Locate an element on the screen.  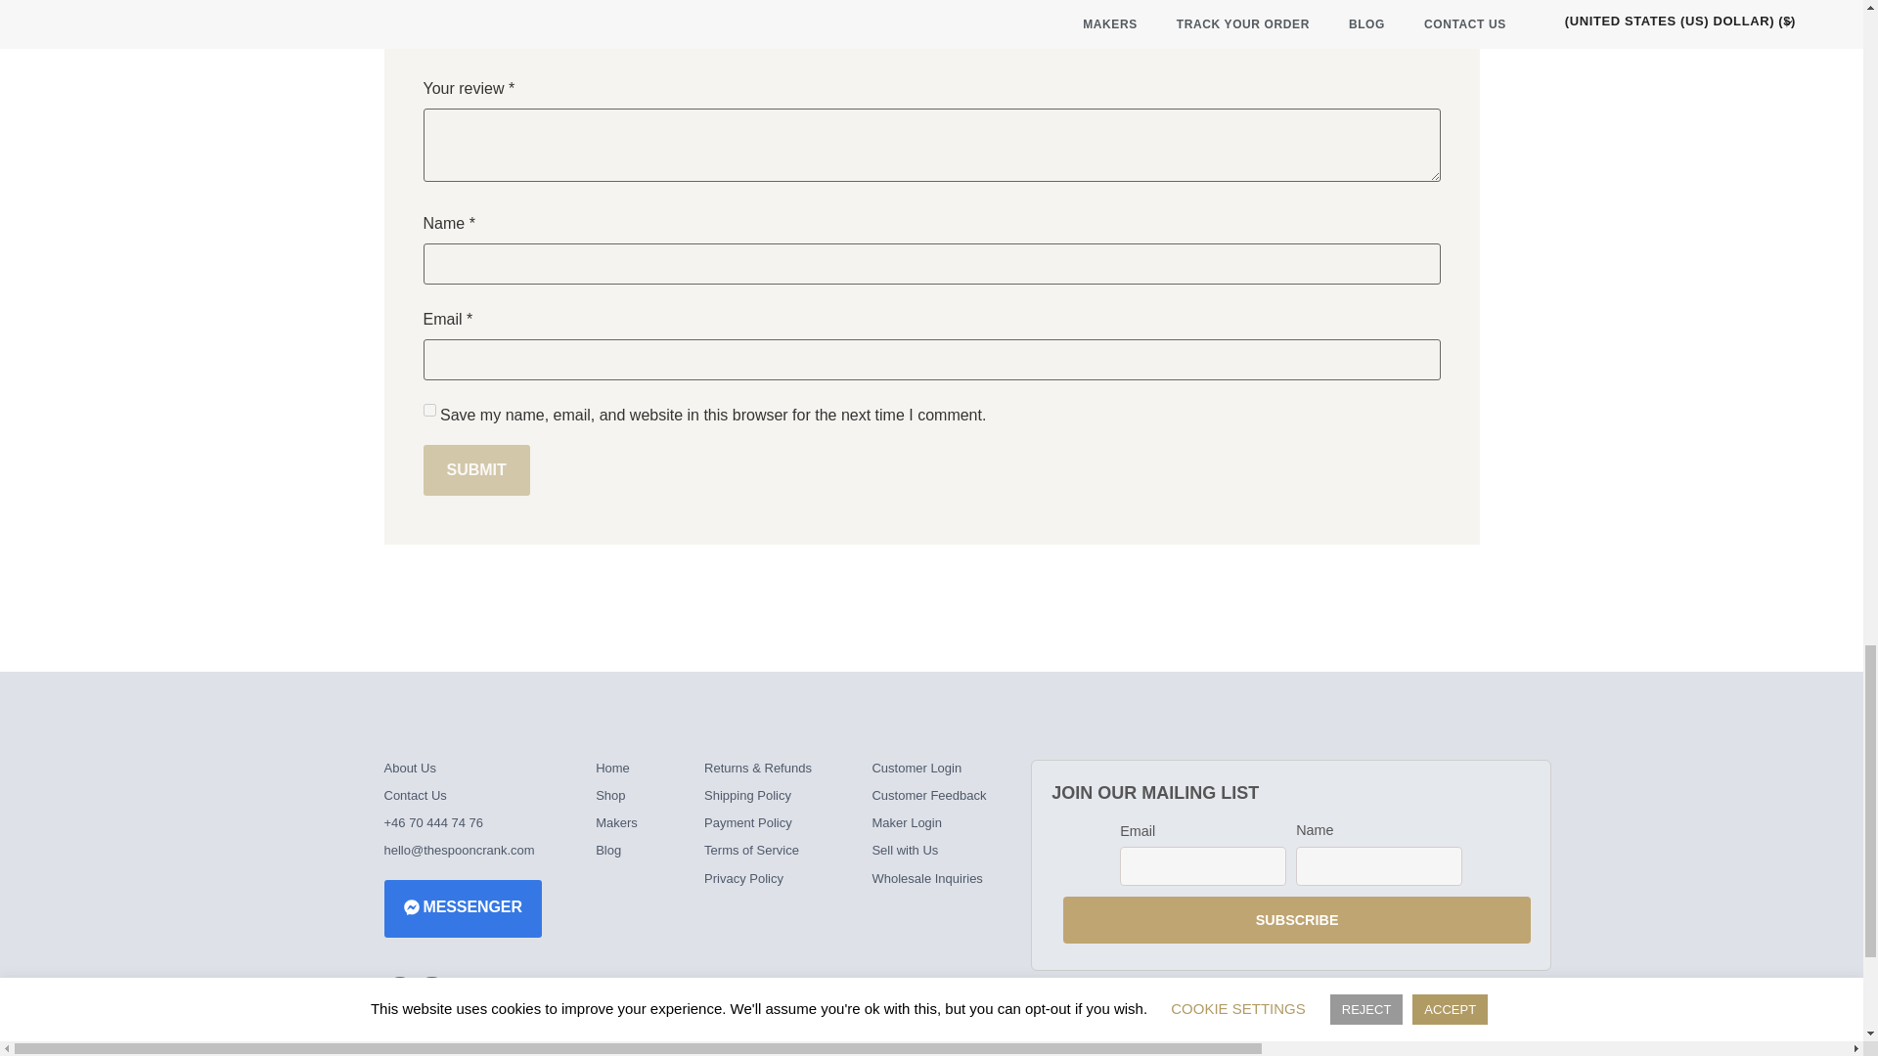
Submit is located at coordinates (475, 469).